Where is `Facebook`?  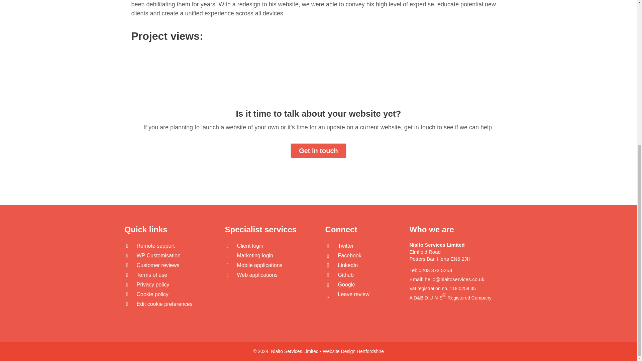
Facebook is located at coordinates (349, 255).